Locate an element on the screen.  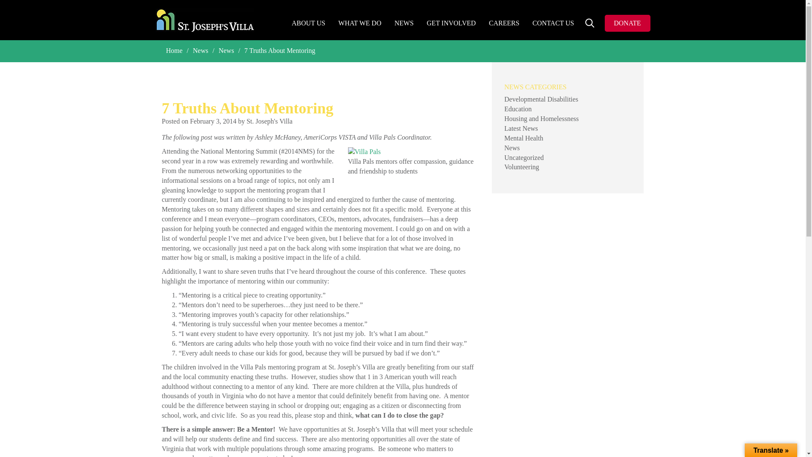
WHAT WE DO is located at coordinates (360, 23).